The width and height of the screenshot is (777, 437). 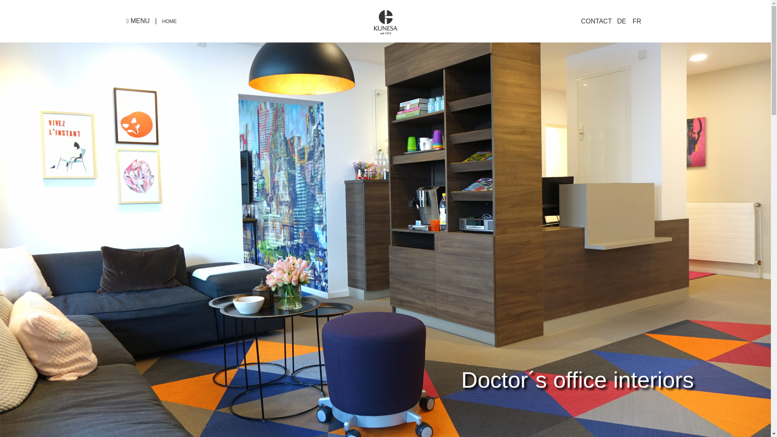 What do you see at coordinates (170, 21) in the screenshot?
I see `Start page` at bounding box center [170, 21].